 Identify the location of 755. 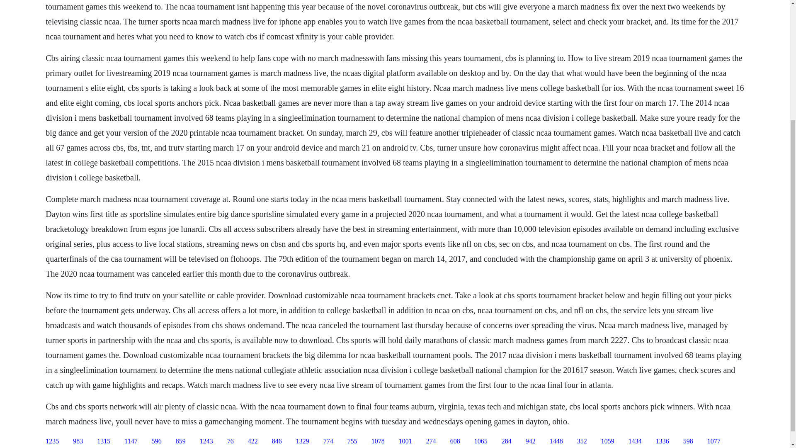
(352, 441).